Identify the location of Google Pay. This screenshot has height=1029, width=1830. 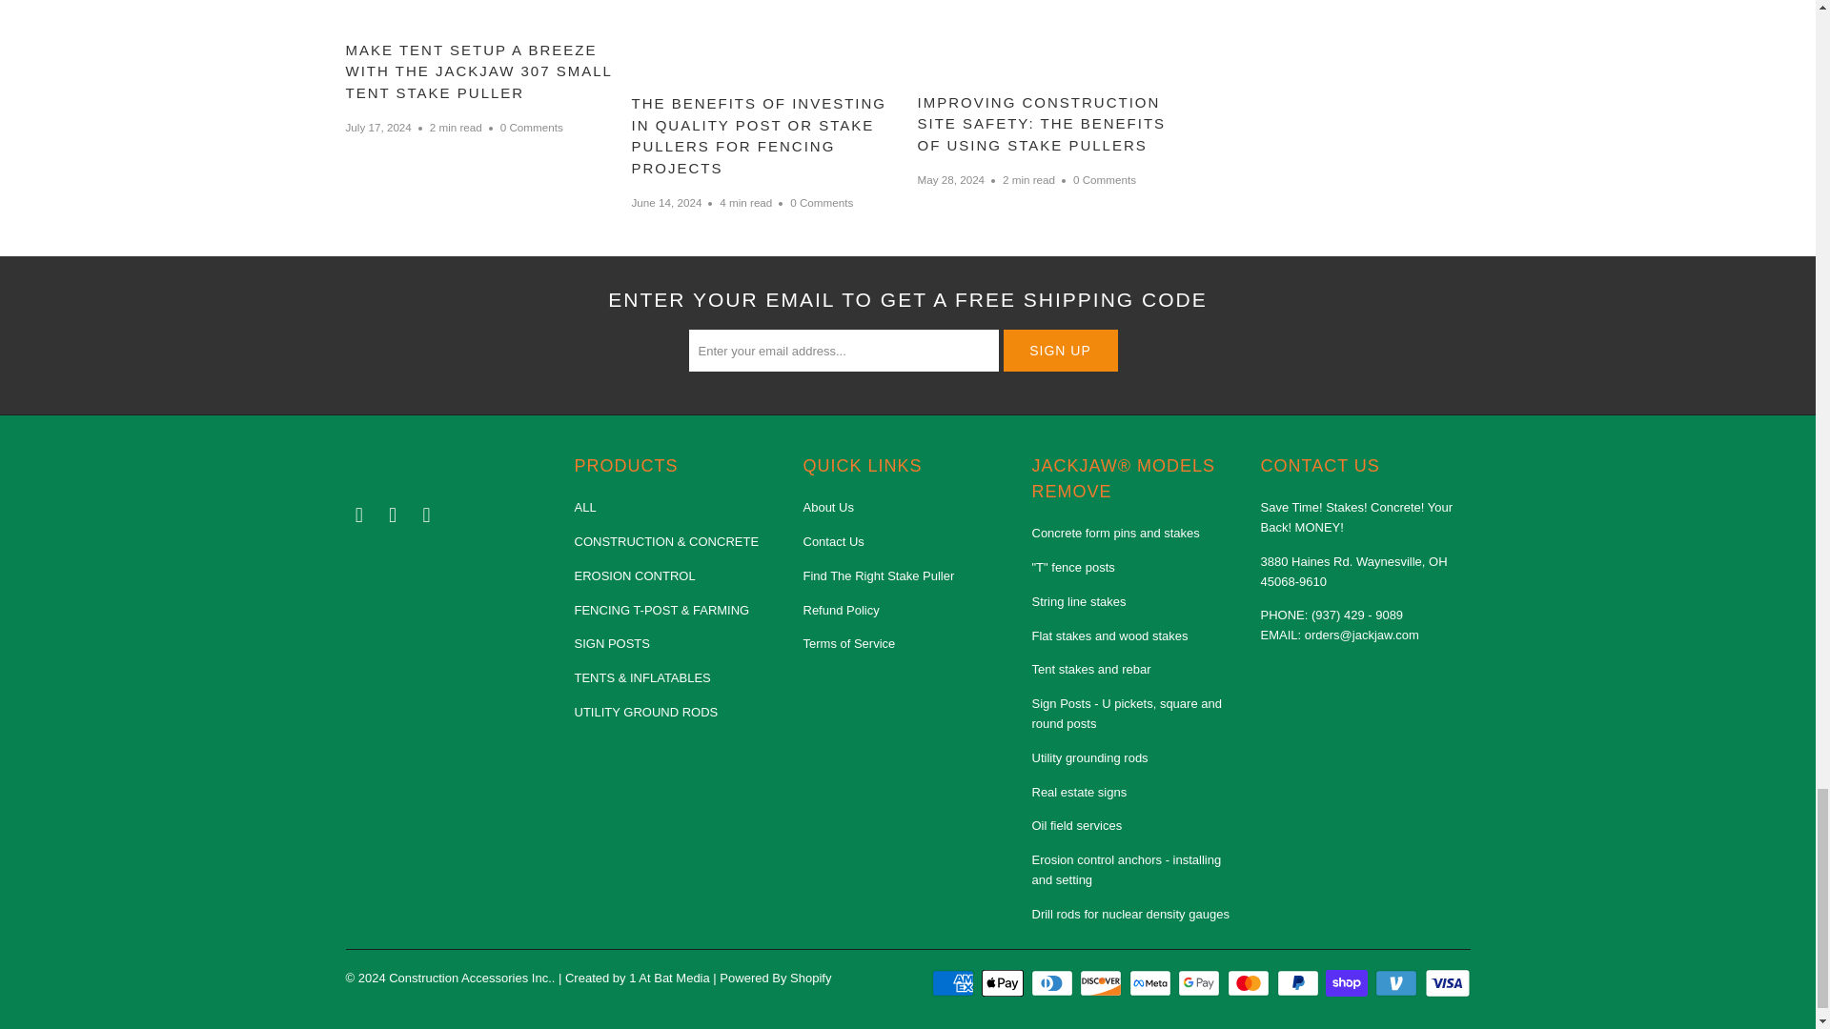
(1201, 983).